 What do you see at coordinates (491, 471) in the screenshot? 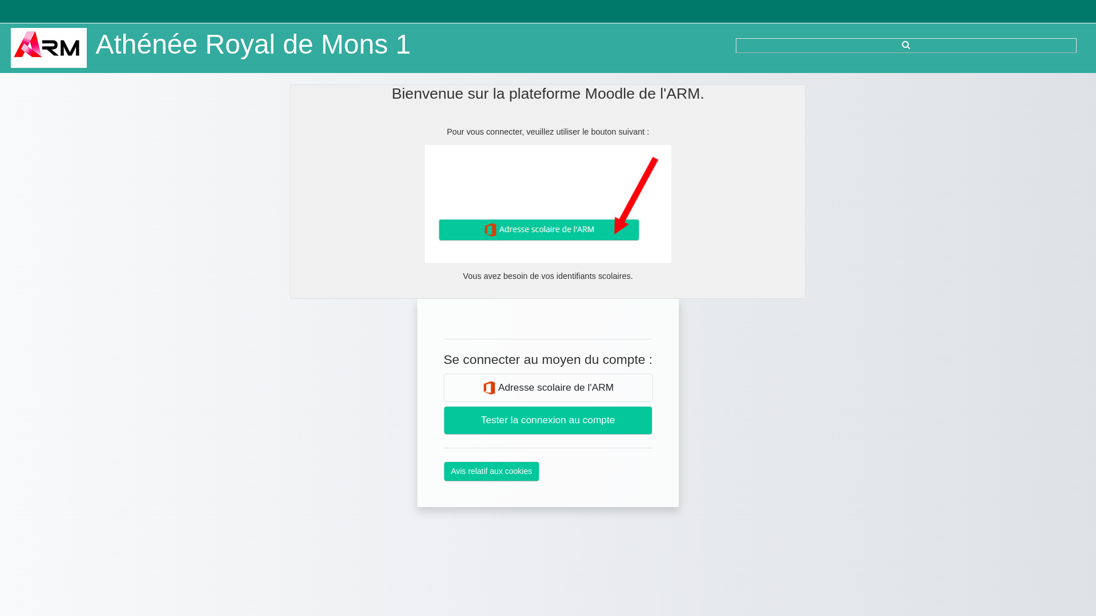
I see `Avis relatif aux cookies` at bounding box center [491, 471].